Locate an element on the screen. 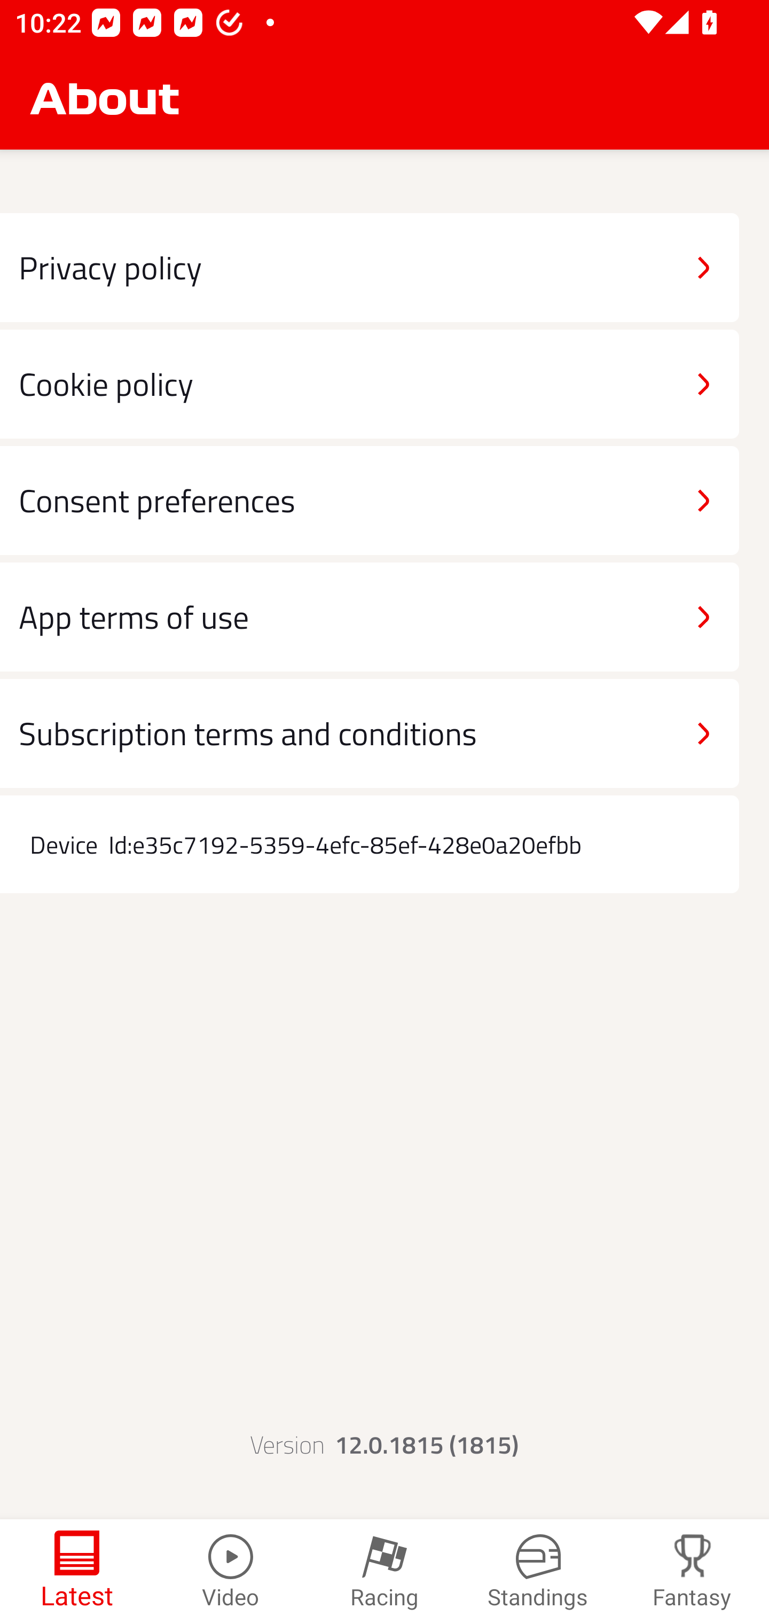  Device  Id:e35c7192-5359-4efc-85ef-428e0a20efbb is located at coordinates (370, 844).